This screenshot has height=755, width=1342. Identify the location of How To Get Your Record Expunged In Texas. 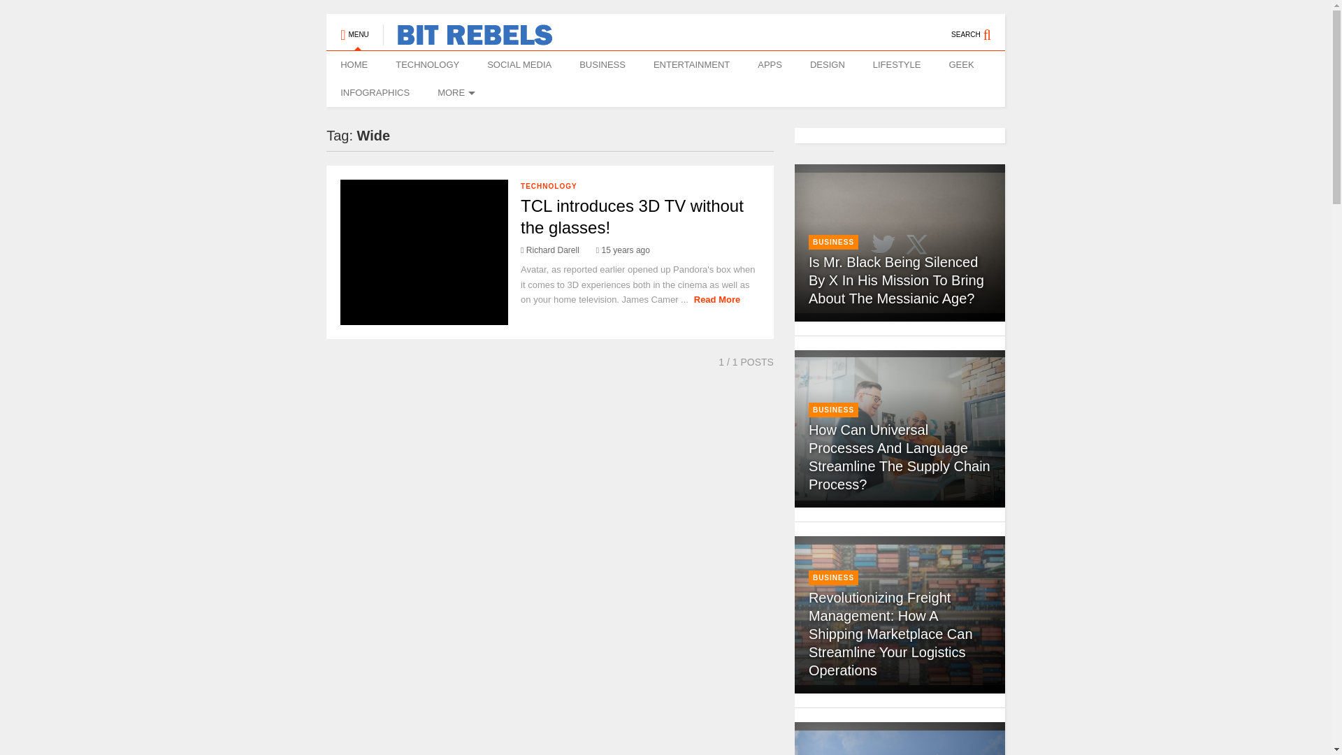
(900, 742).